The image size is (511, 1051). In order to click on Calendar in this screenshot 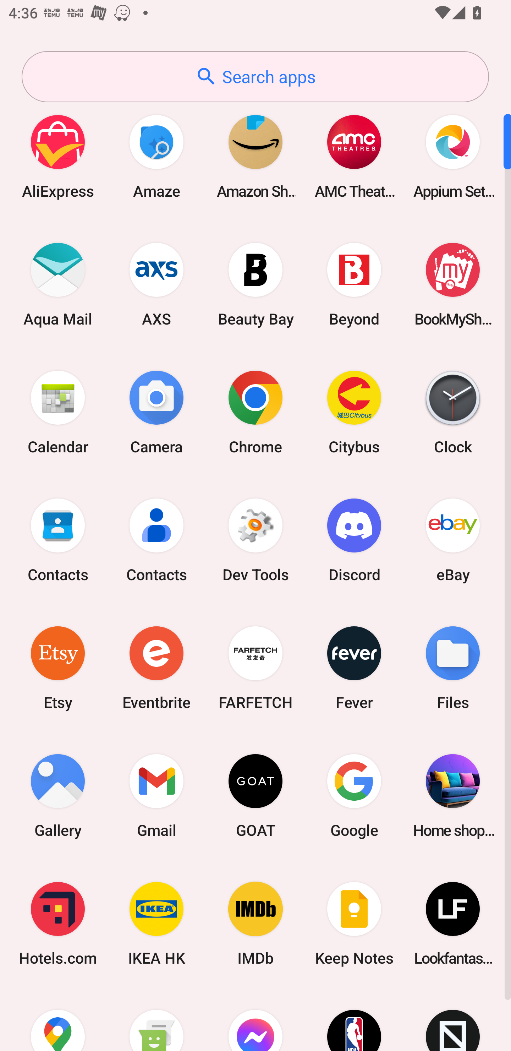, I will do `click(58, 412)`.